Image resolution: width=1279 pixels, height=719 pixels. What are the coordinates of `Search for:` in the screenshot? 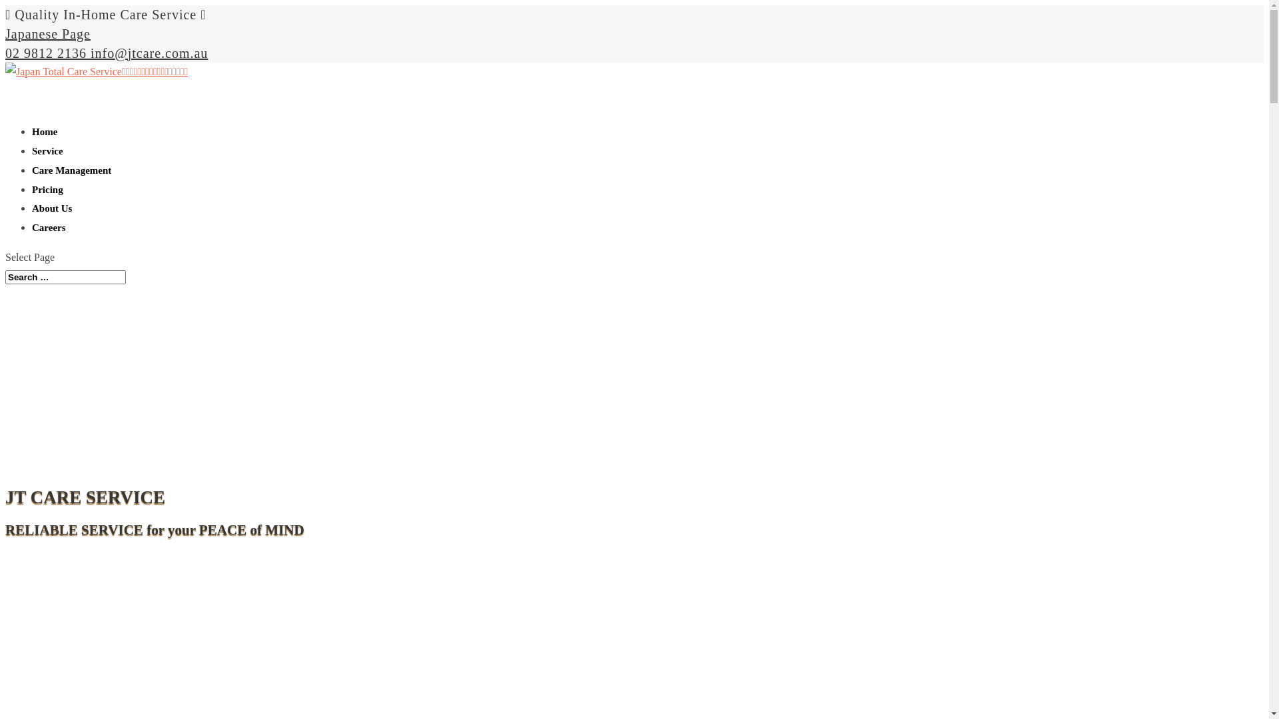 It's located at (65, 277).